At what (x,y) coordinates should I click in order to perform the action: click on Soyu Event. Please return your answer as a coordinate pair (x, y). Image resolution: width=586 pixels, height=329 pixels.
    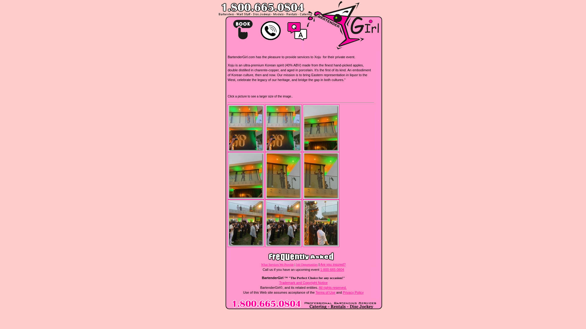
    Looking at the image, I should click on (321, 223).